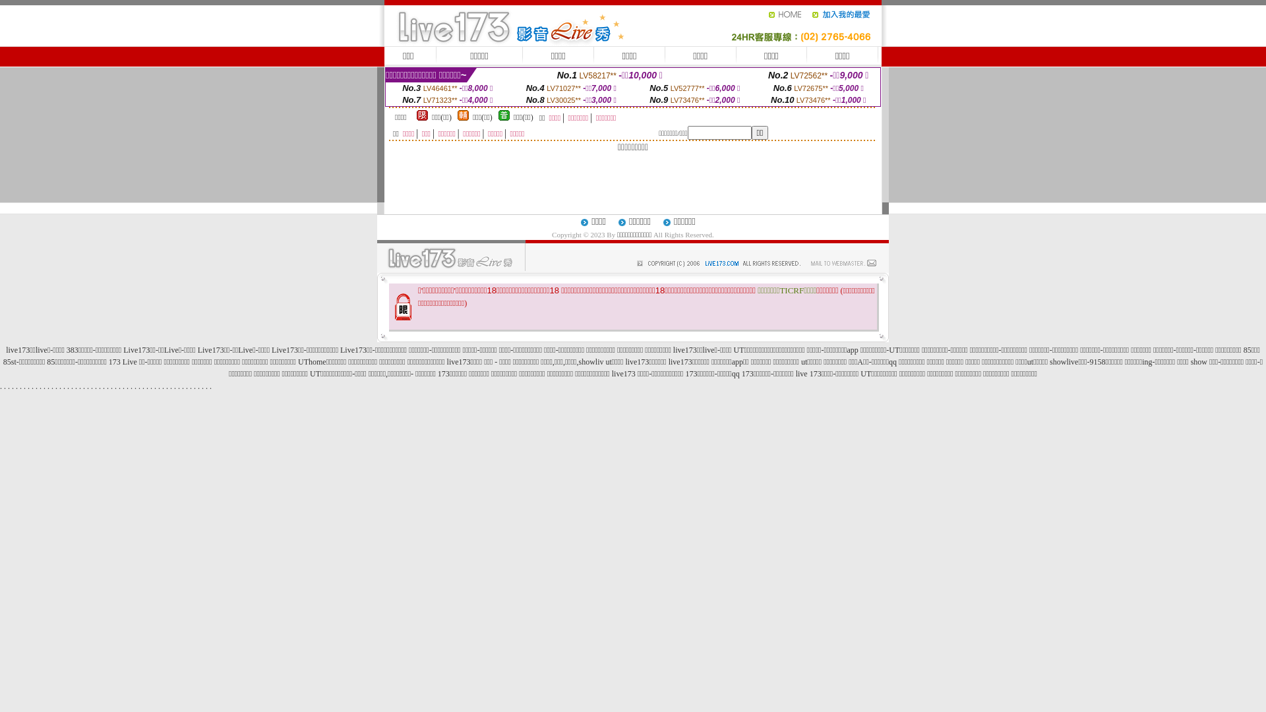 This screenshot has width=1266, height=712. Describe the element at coordinates (9, 386) in the screenshot. I see `.` at that location.